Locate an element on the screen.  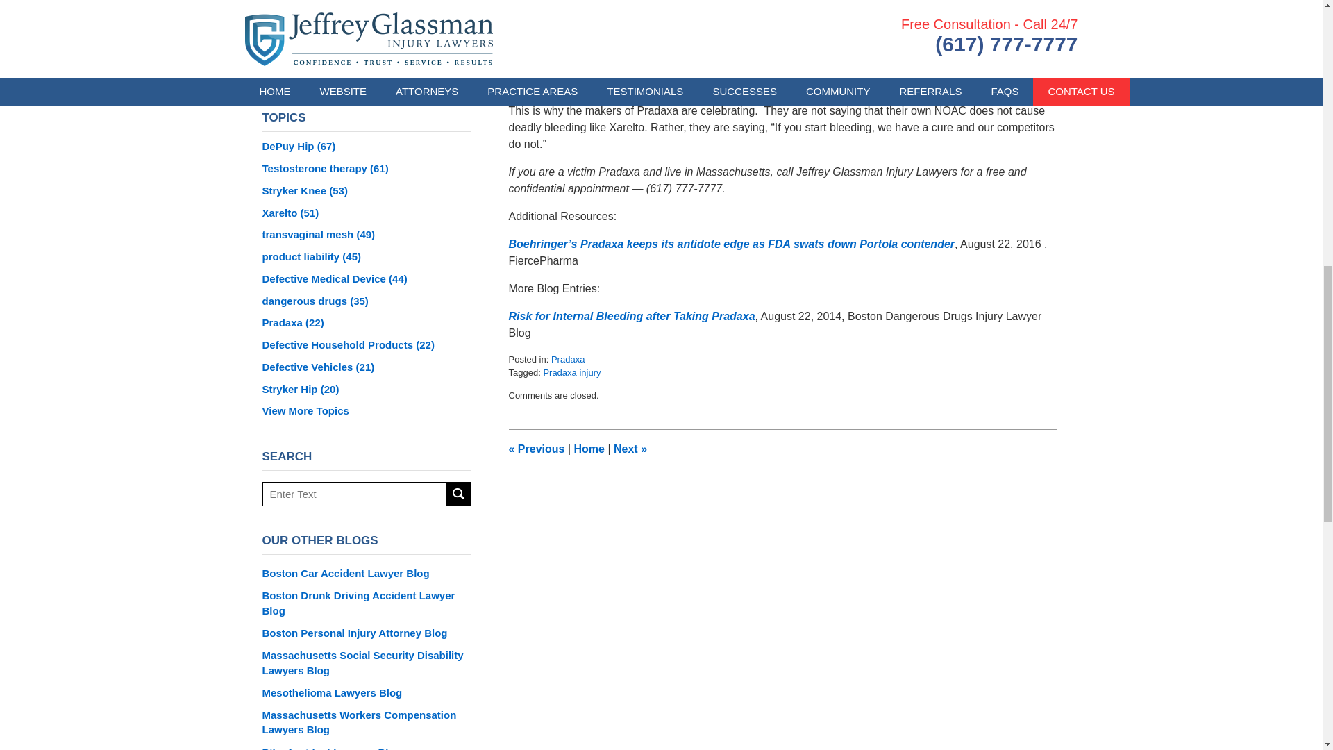
View all posts in Pradaxa is located at coordinates (568, 358).